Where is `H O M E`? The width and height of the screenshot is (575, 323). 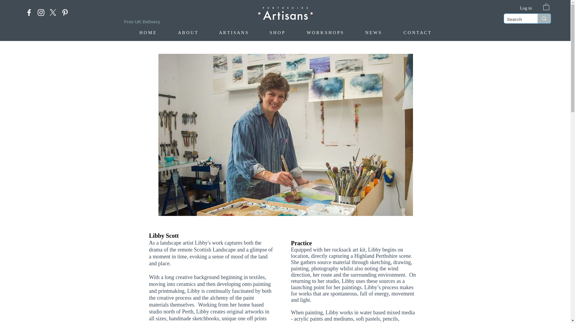 H O M E is located at coordinates (147, 33).